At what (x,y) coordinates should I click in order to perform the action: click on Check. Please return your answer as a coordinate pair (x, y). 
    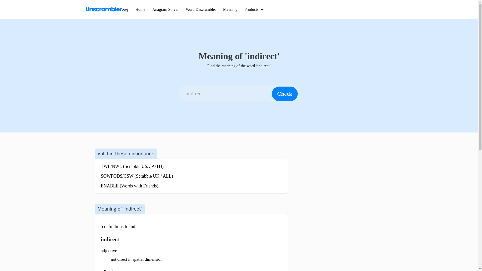
    Looking at the image, I should click on (284, 94).